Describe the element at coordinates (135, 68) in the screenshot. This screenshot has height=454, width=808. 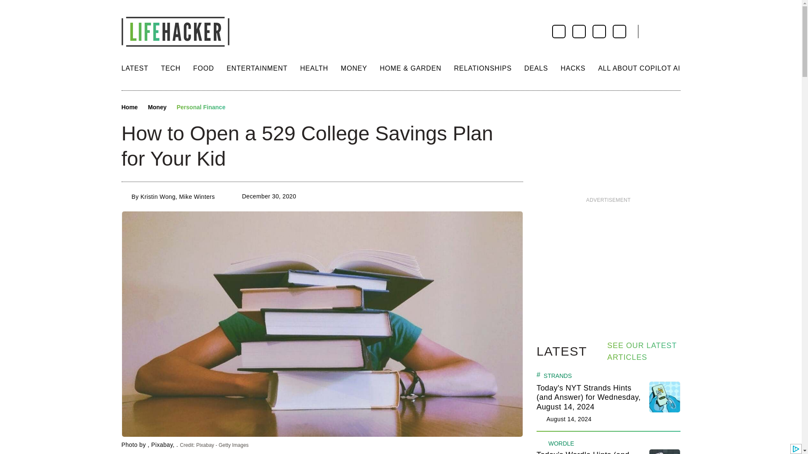
I see `LATEST` at that location.